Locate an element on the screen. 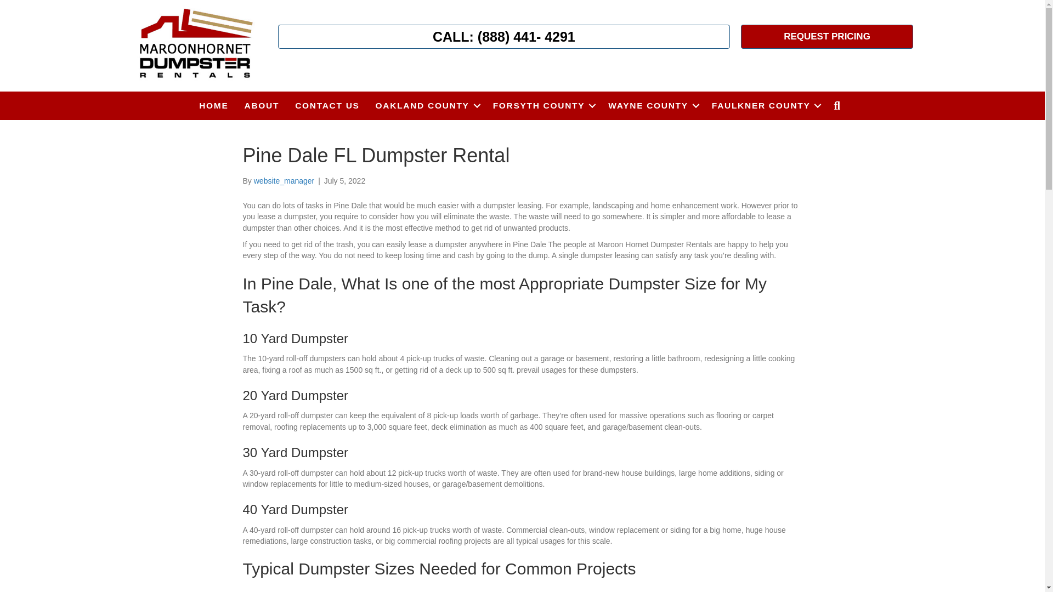 The width and height of the screenshot is (1053, 592). REQUEST PRICING is located at coordinates (827, 36).